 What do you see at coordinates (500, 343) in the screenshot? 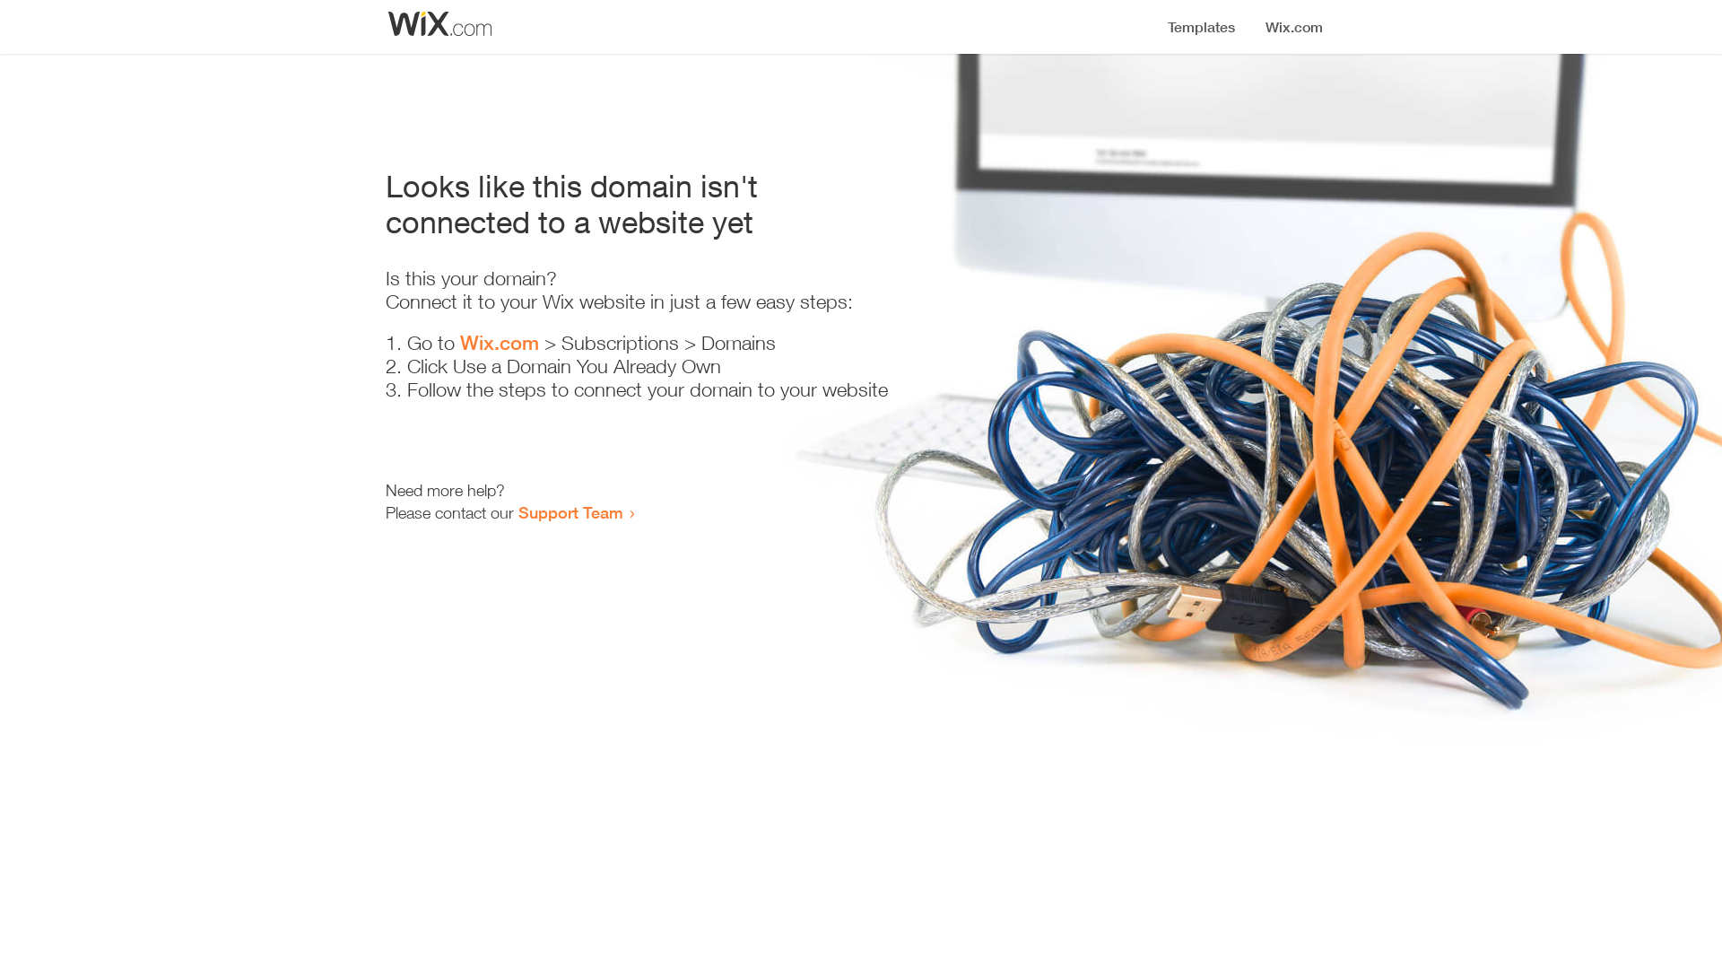
I see `Wix.com` at bounding box center [500, 343].